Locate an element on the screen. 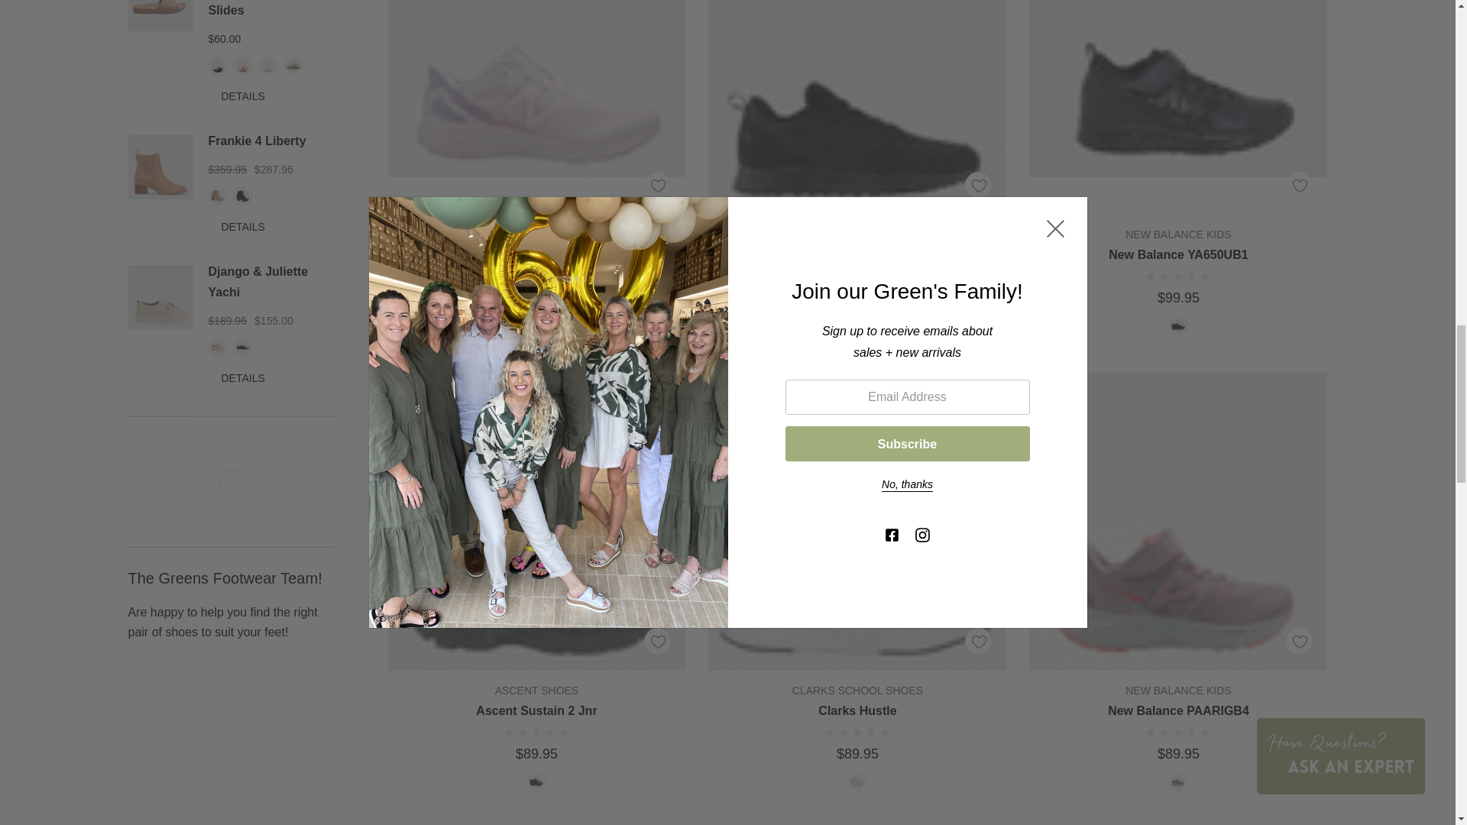 This screenshot has height=825, width=1467. Latte Vanilla Patent is located at coordinates (160, 297).